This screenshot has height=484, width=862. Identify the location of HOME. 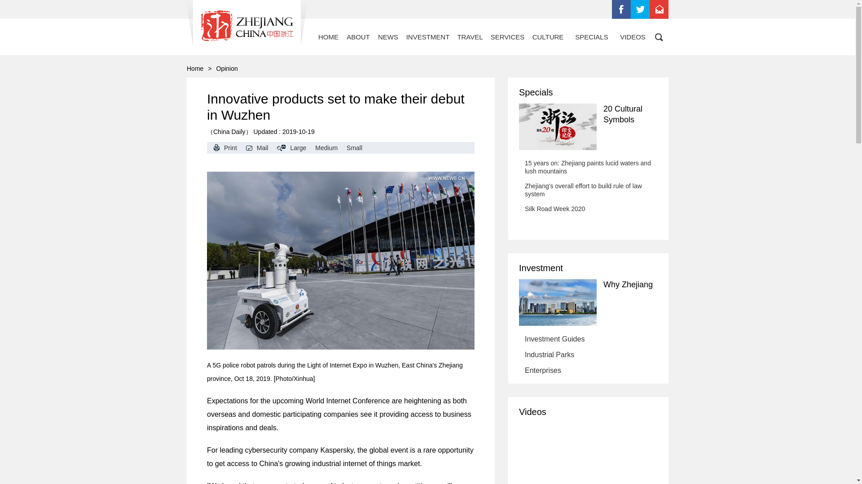
(328, 37).